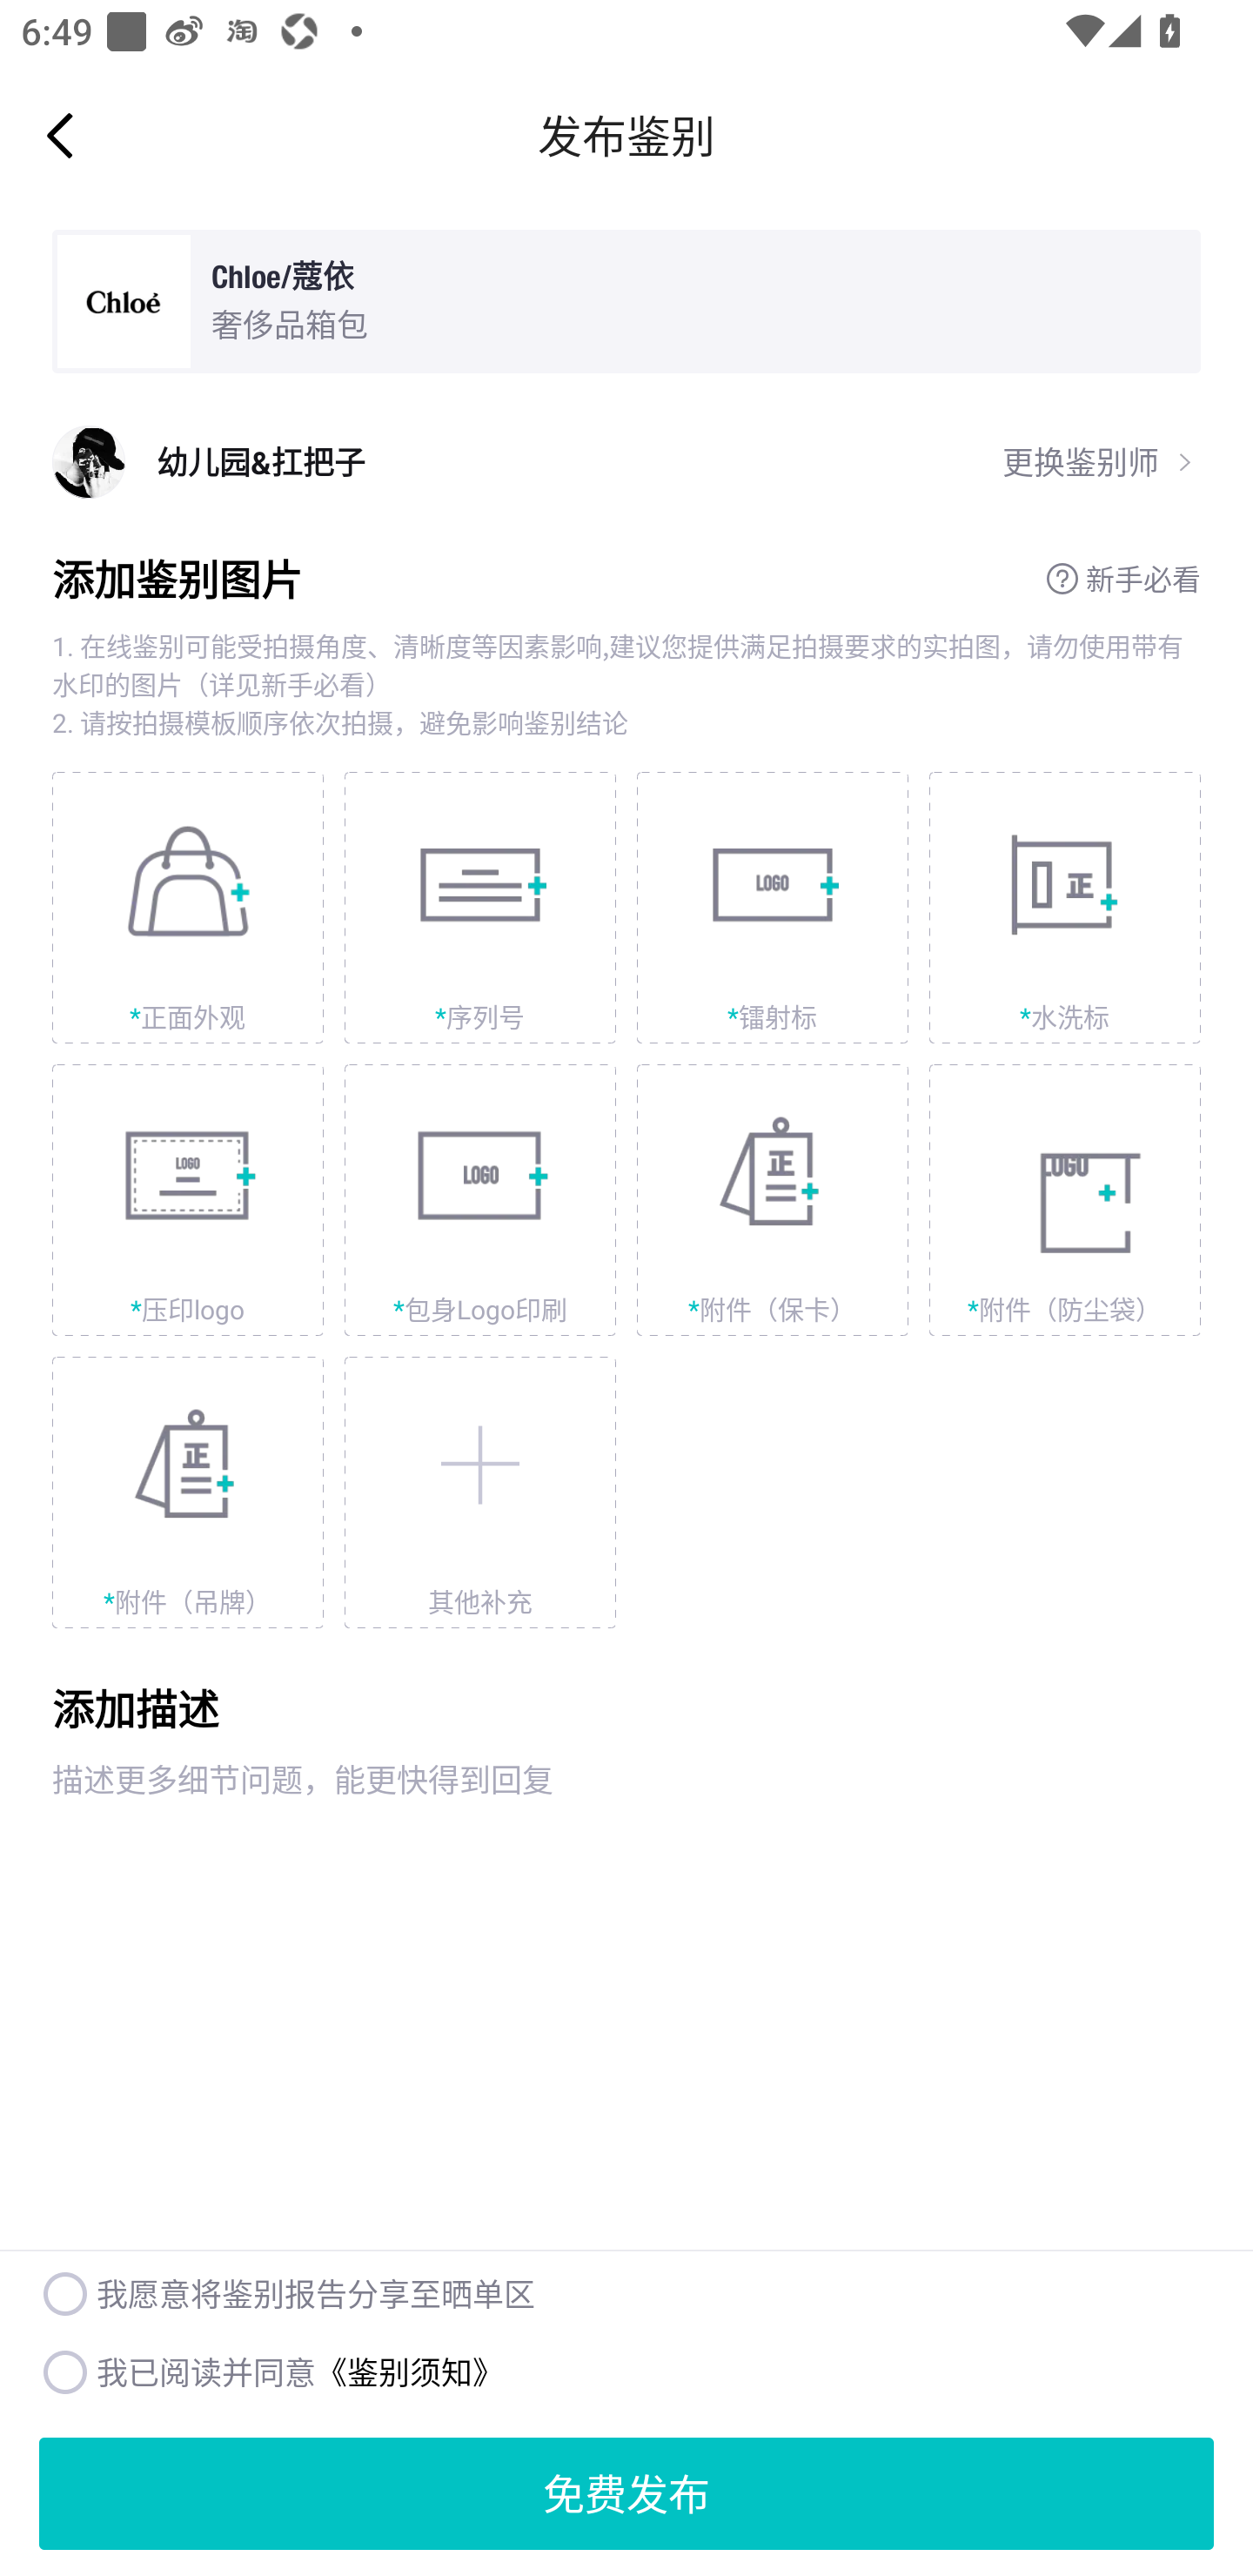 Image resolution: width=1253 pixels, height=2576 pixels. I want to click on * 正面外观, so click(188, 908).